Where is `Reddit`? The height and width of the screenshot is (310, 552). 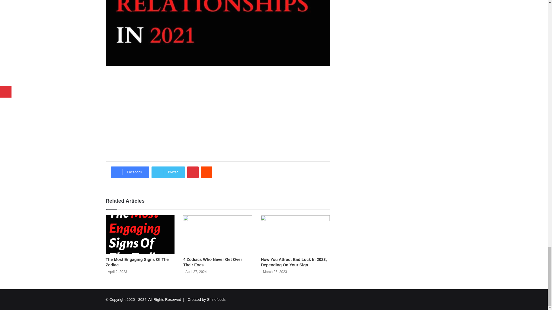 Reddit is located at coordinates (206, 172).